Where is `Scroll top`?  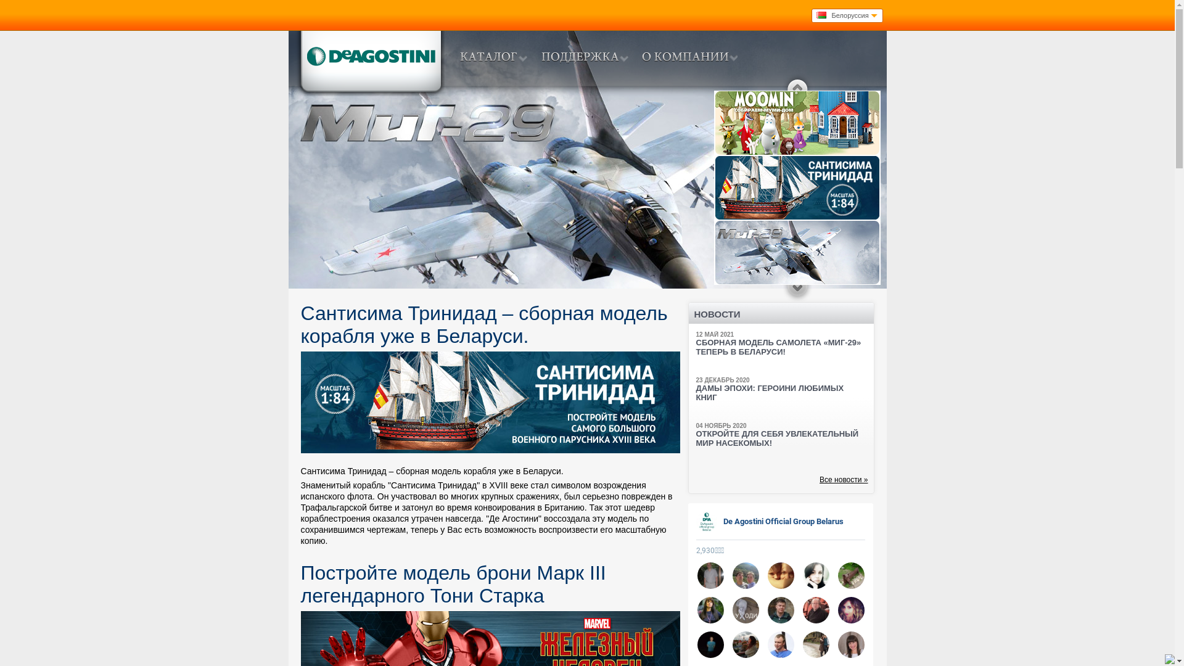
Scroll top is located at coordinates (797, 84).